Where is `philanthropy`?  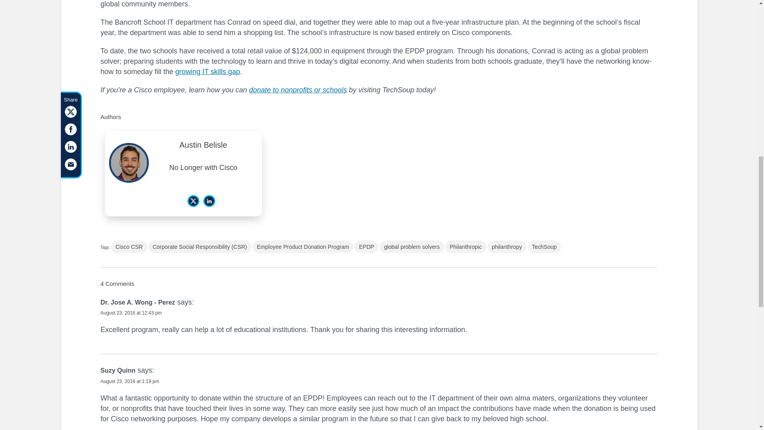 philanthropy is located at coordinates (507, 247).